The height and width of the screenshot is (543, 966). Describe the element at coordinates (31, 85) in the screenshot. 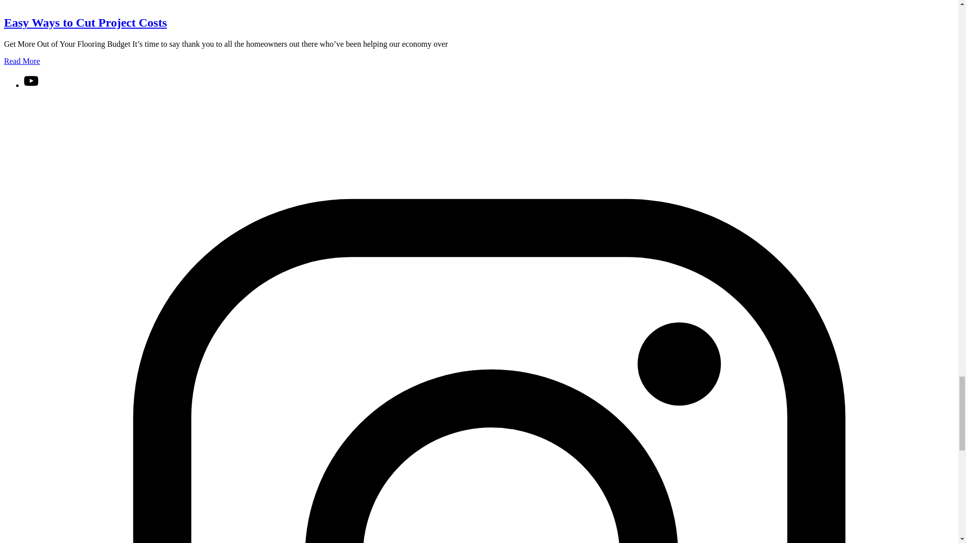

I see `youtube-play` at that location.